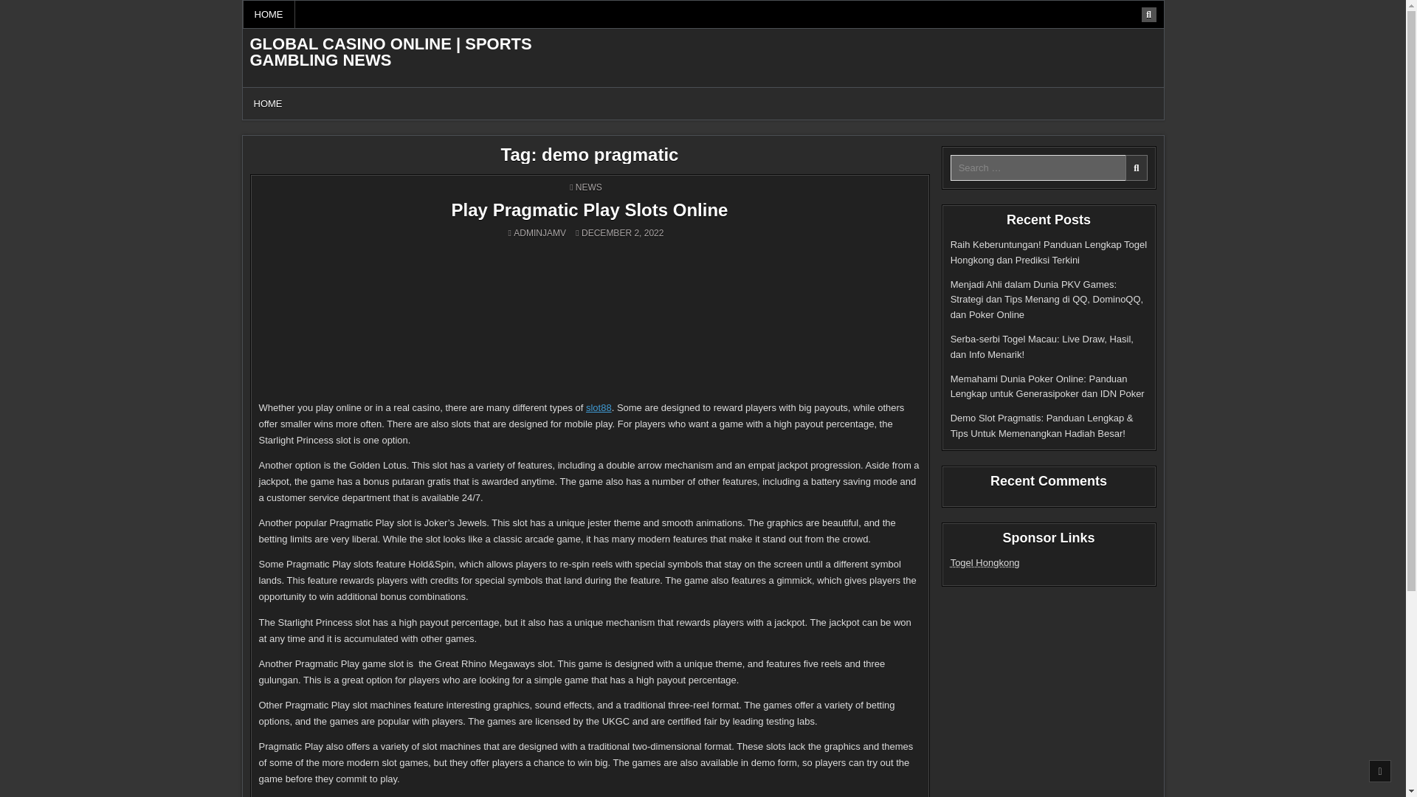  I want to click on slot88, so click(599, 407).